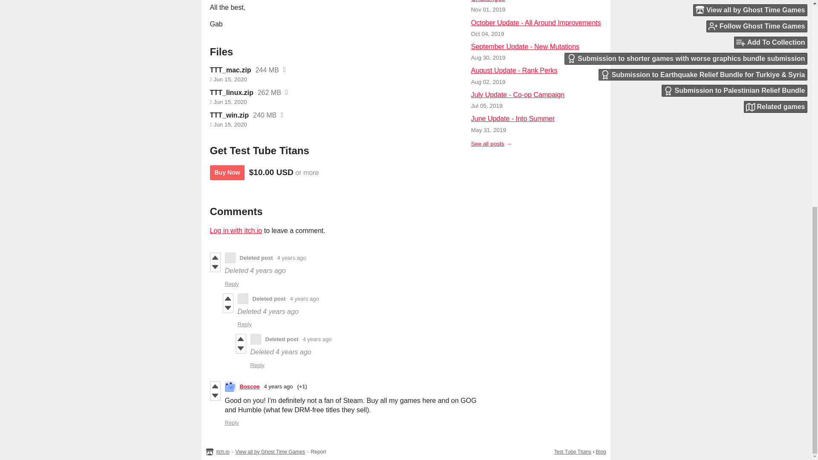 This screenshot has height=460, width=818. Describe the element at coordinates (491, 144) in the screenshot. I see `See all posts` at that location.